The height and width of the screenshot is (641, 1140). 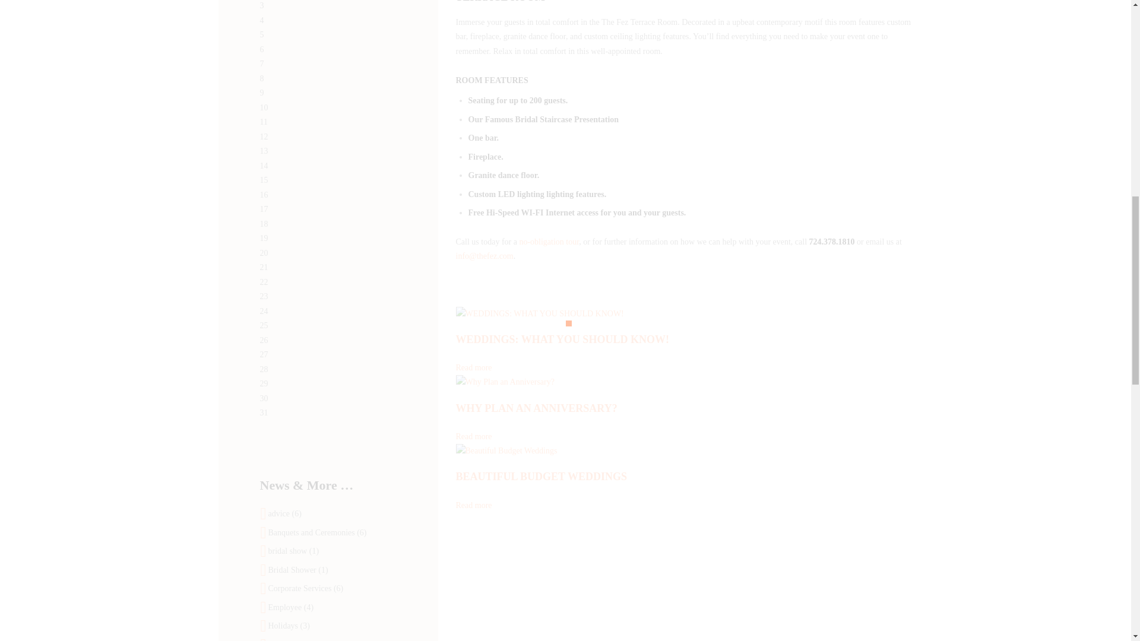 I want to click on Read more, so click(x=474, y=368).